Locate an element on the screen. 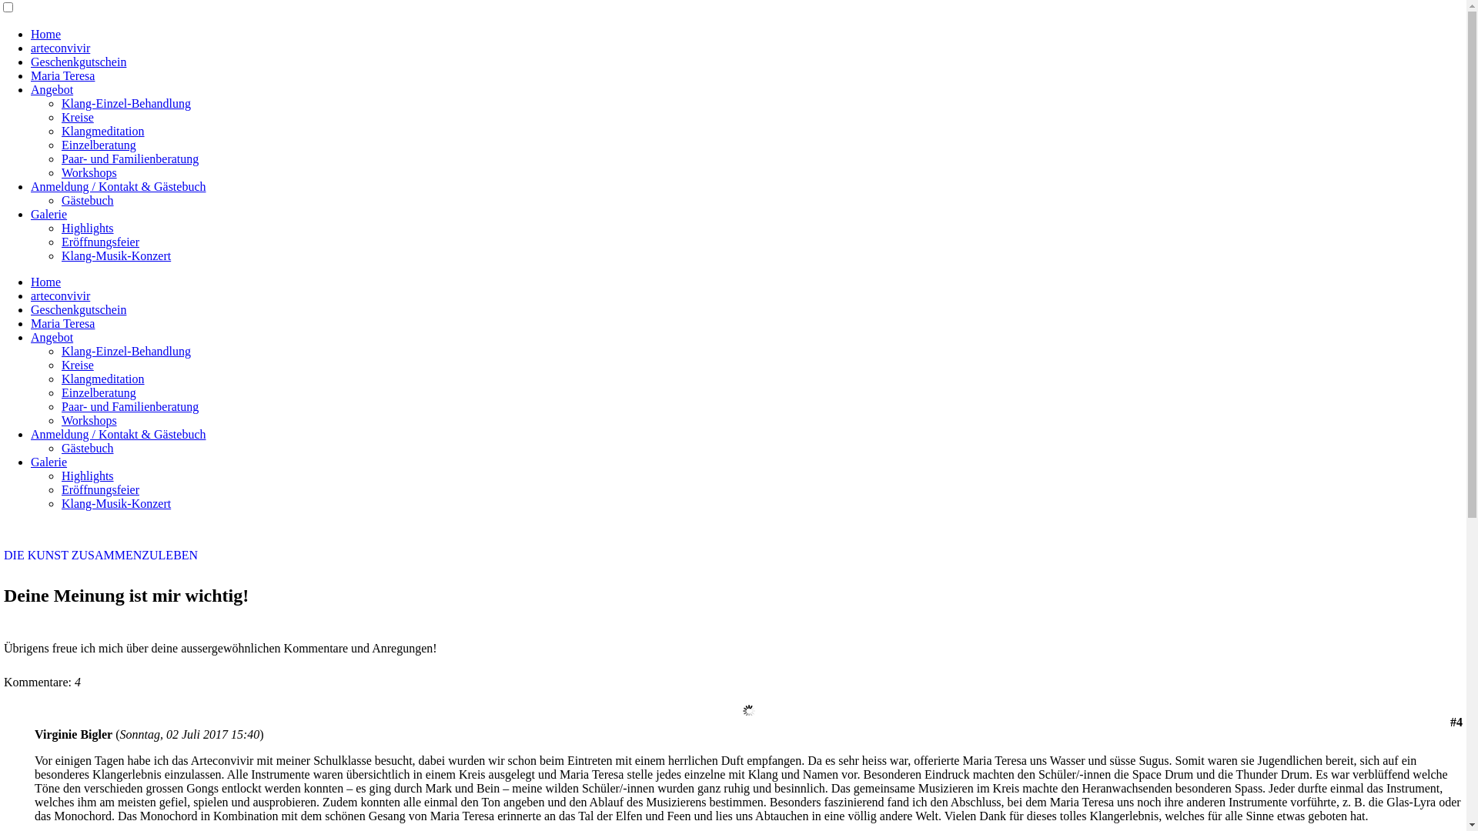 Image resolution: width=1478 pixels, height=831 pixels. arteconvivir is located at coordinates (60, 48).